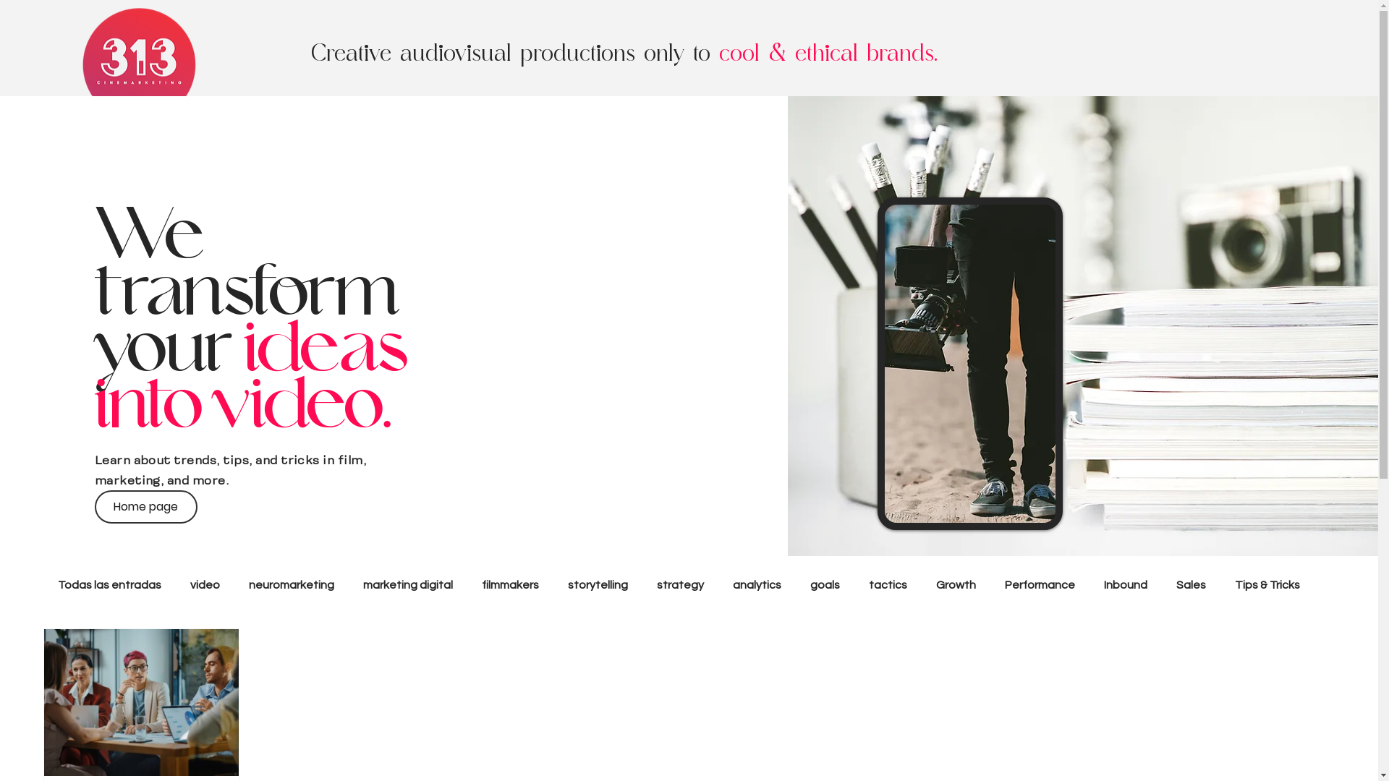 Image resolution: width=1389 pixels, height=781 pixels. Describe the element at coordinates (757, 585) in the screenshot. I see `analytics` at that location.